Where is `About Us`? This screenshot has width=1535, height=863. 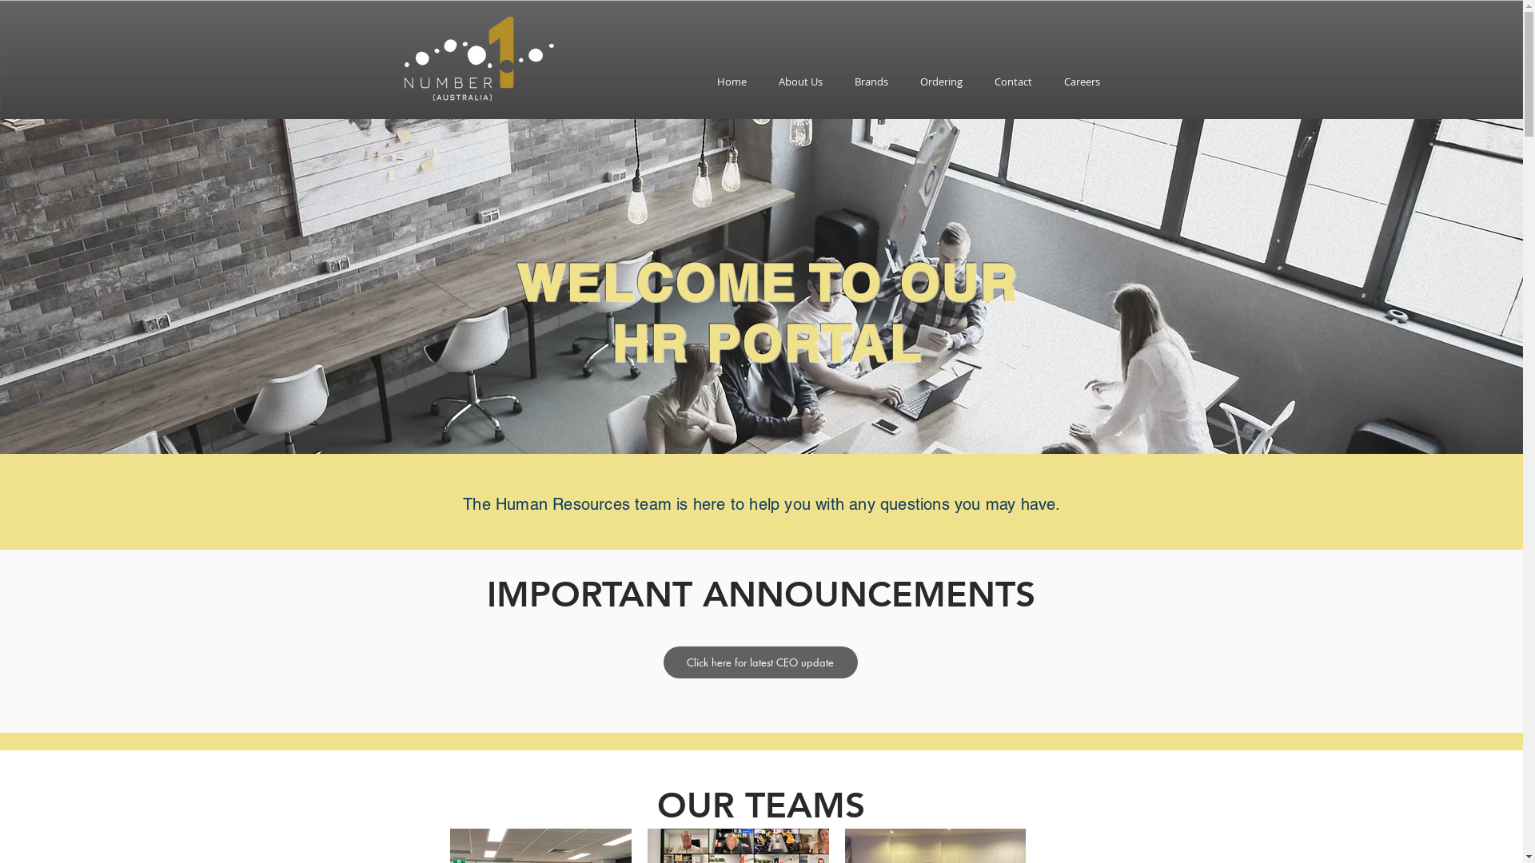
About Us is located at coordinates (801, 82).